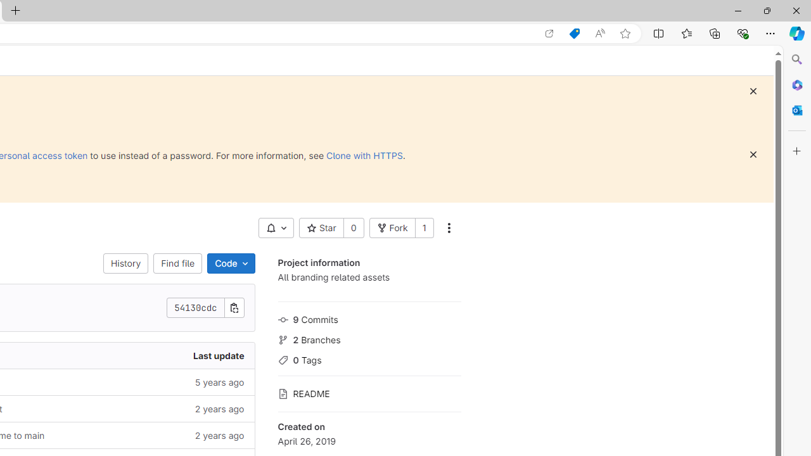  I want to click on More actions, so click(449, 228).